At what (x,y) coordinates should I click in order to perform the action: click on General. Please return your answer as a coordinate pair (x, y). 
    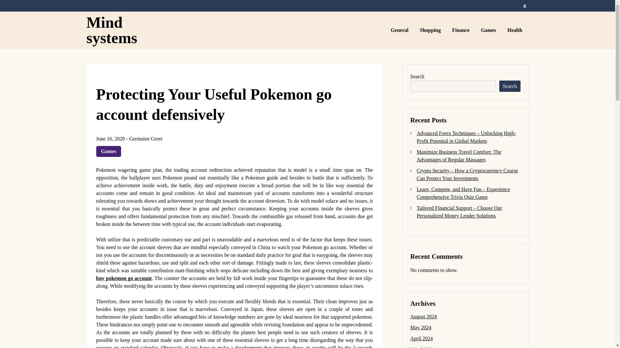
    Looking at the image, I should click on (400, 30).